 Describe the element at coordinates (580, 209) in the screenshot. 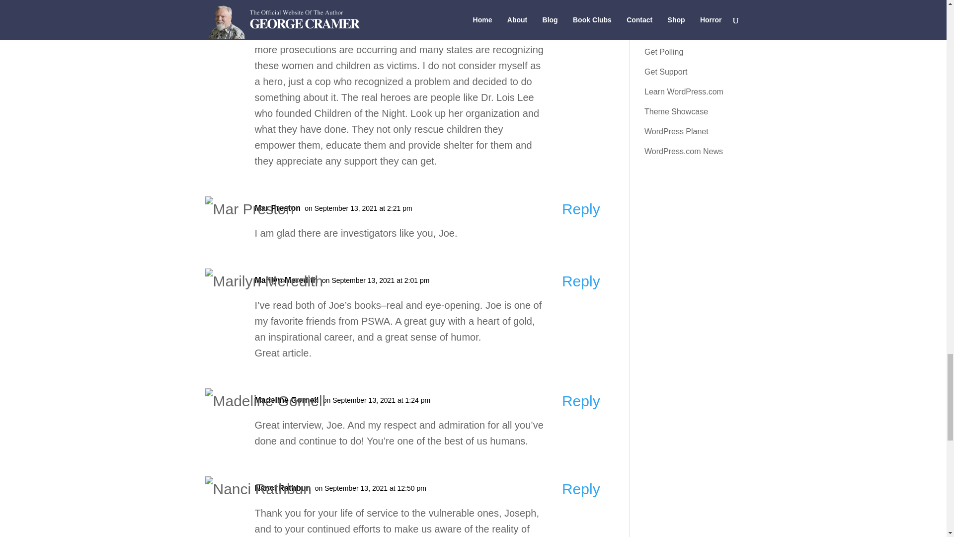

I see `Reply` at that location.